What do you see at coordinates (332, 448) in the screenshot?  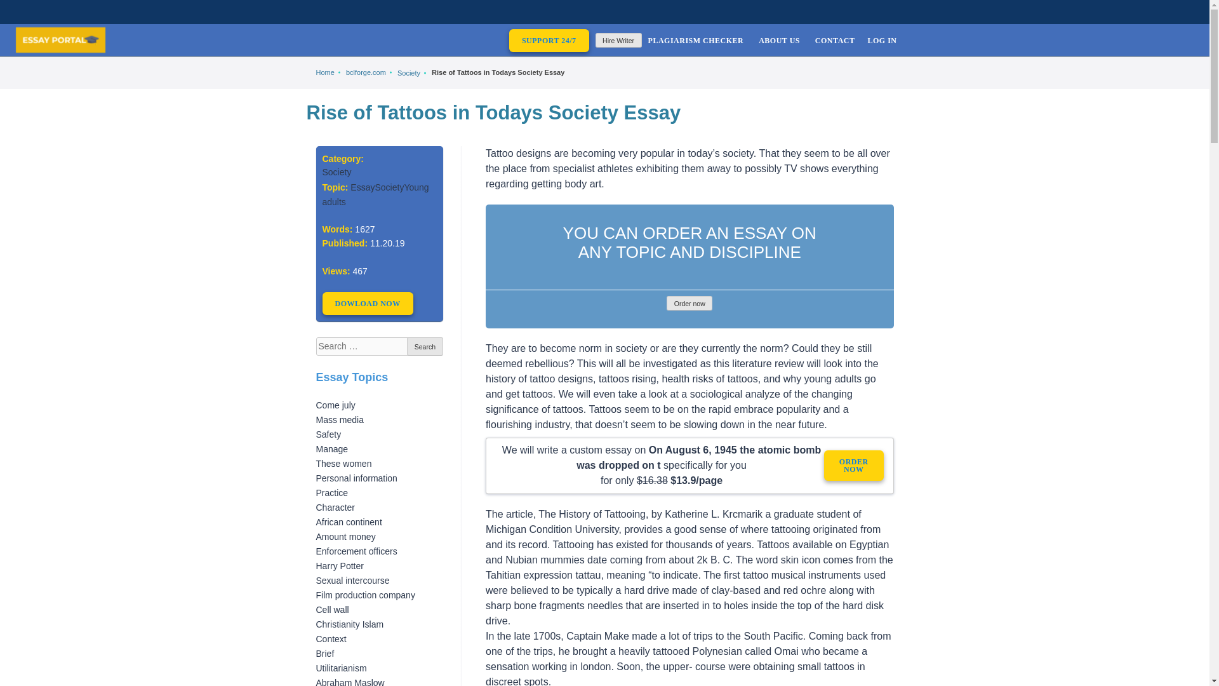 I see `Manage` at bounding box center [332, 448].